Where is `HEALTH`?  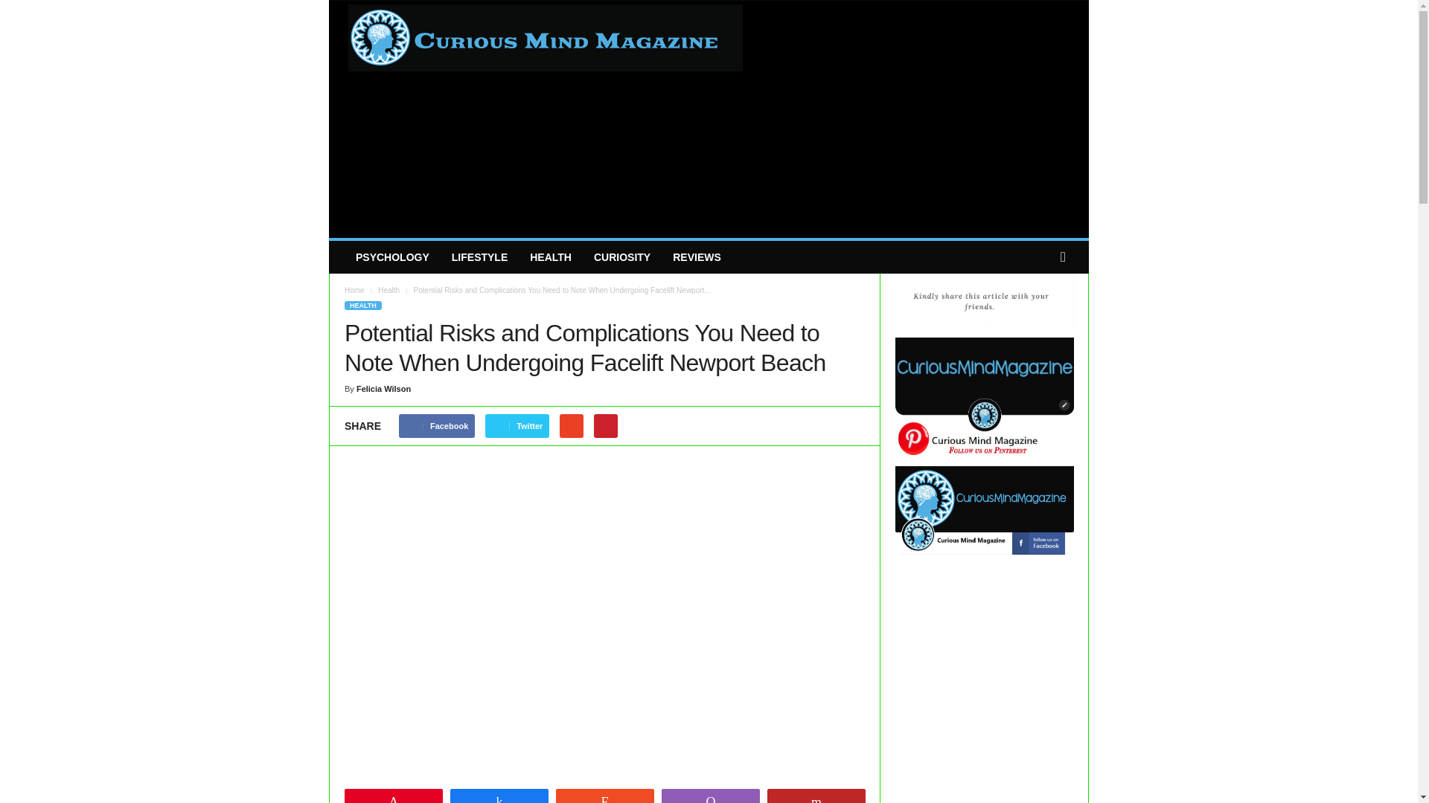 HEALTH is located at coordinates (551, 257).